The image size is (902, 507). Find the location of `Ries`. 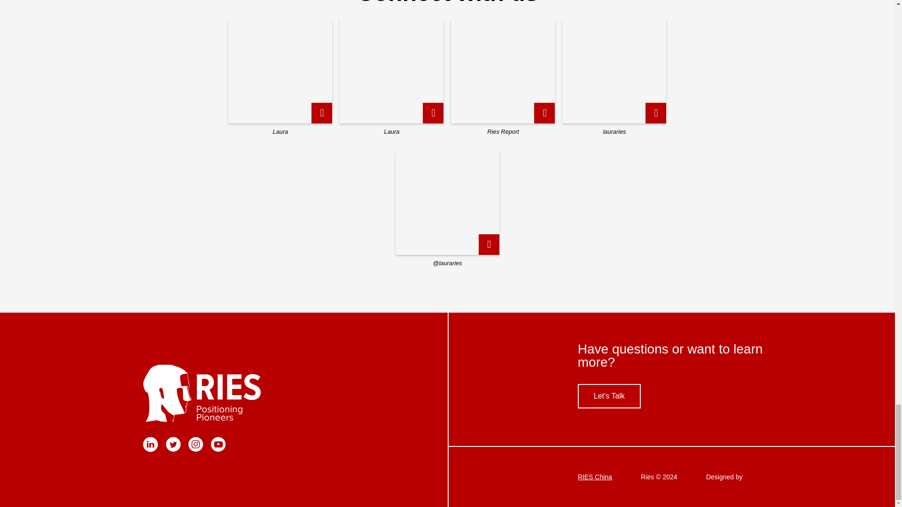

Ries is located at coordinates (224, 393).